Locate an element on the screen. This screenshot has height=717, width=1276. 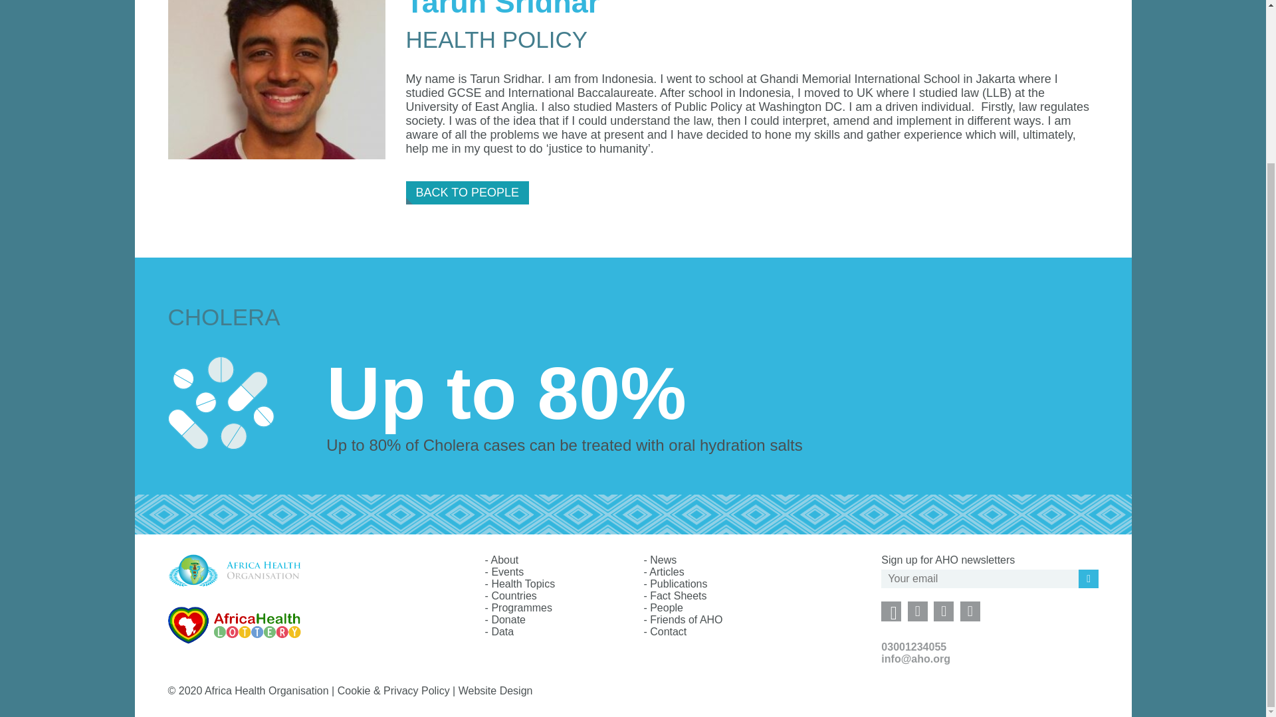
About is located at coordinates (504, 560).